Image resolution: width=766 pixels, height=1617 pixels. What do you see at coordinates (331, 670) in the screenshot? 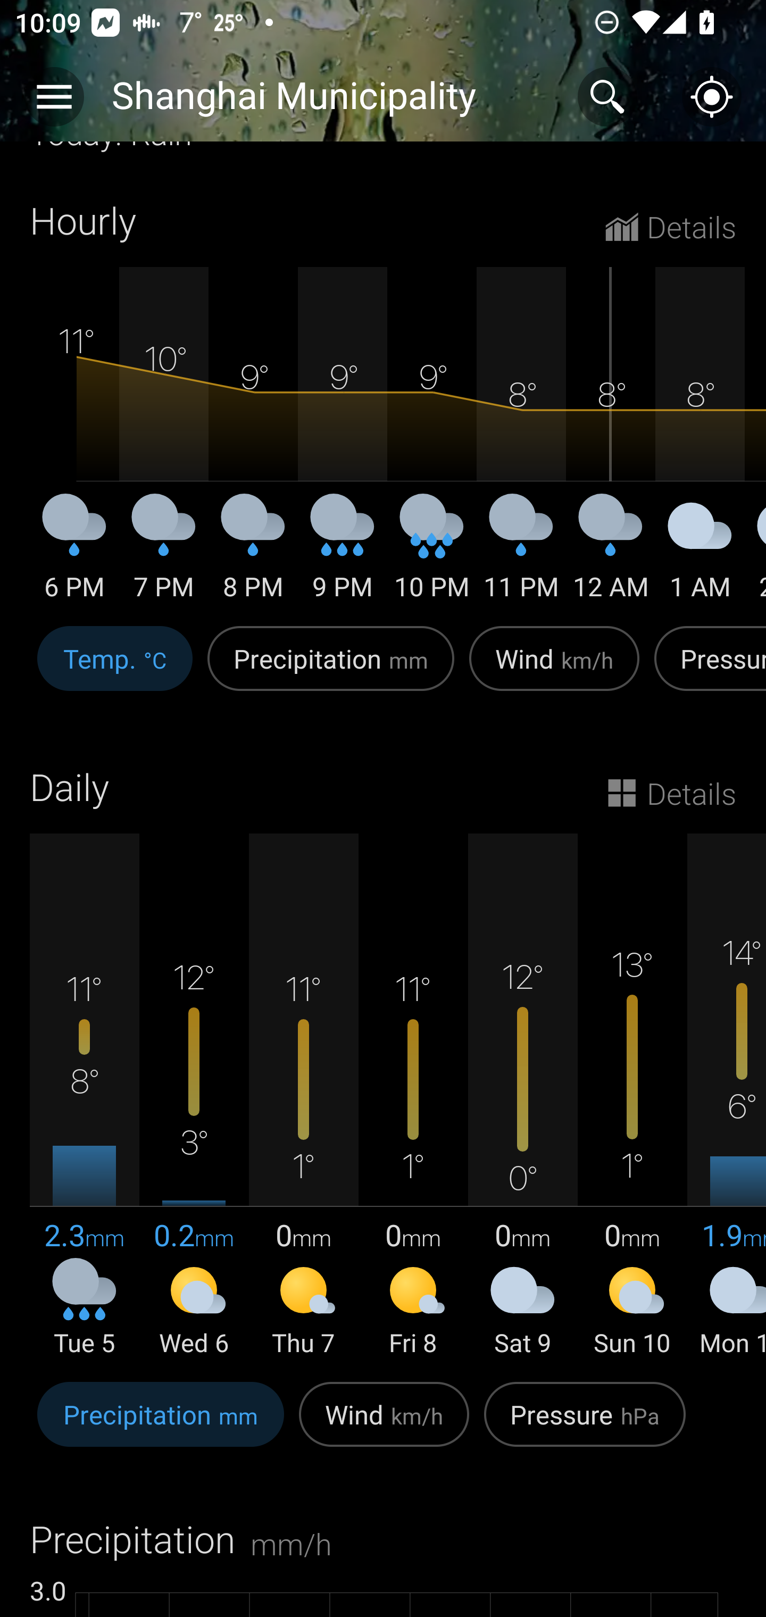
I see `Precipitation mm` at bounding box center [331, 670].